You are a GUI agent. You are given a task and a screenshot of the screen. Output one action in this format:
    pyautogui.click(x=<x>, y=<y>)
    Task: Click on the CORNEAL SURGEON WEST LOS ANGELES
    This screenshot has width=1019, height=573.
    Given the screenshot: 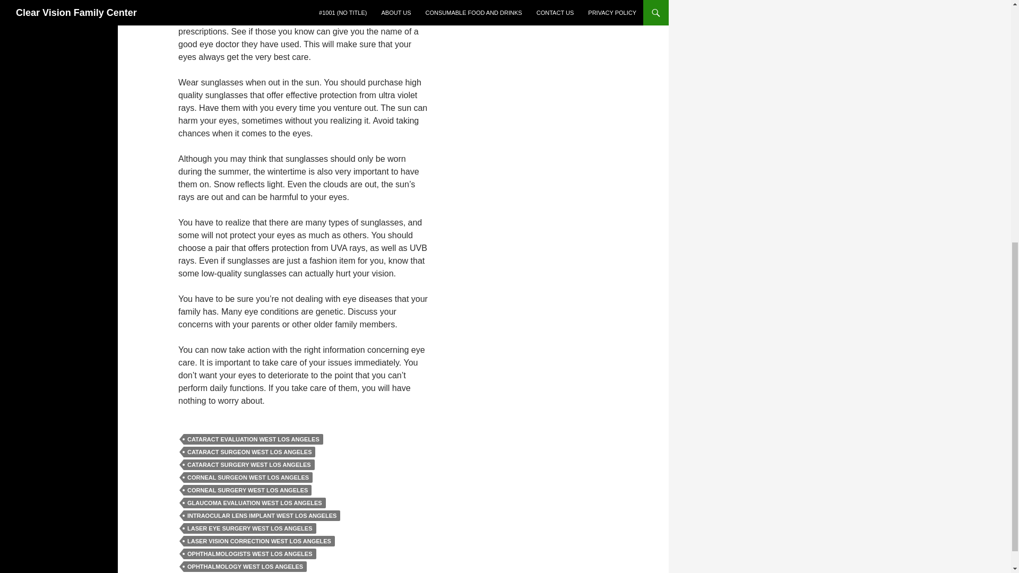 What is the action you would take?
    pyautogui.click(x=248, y=477)
    